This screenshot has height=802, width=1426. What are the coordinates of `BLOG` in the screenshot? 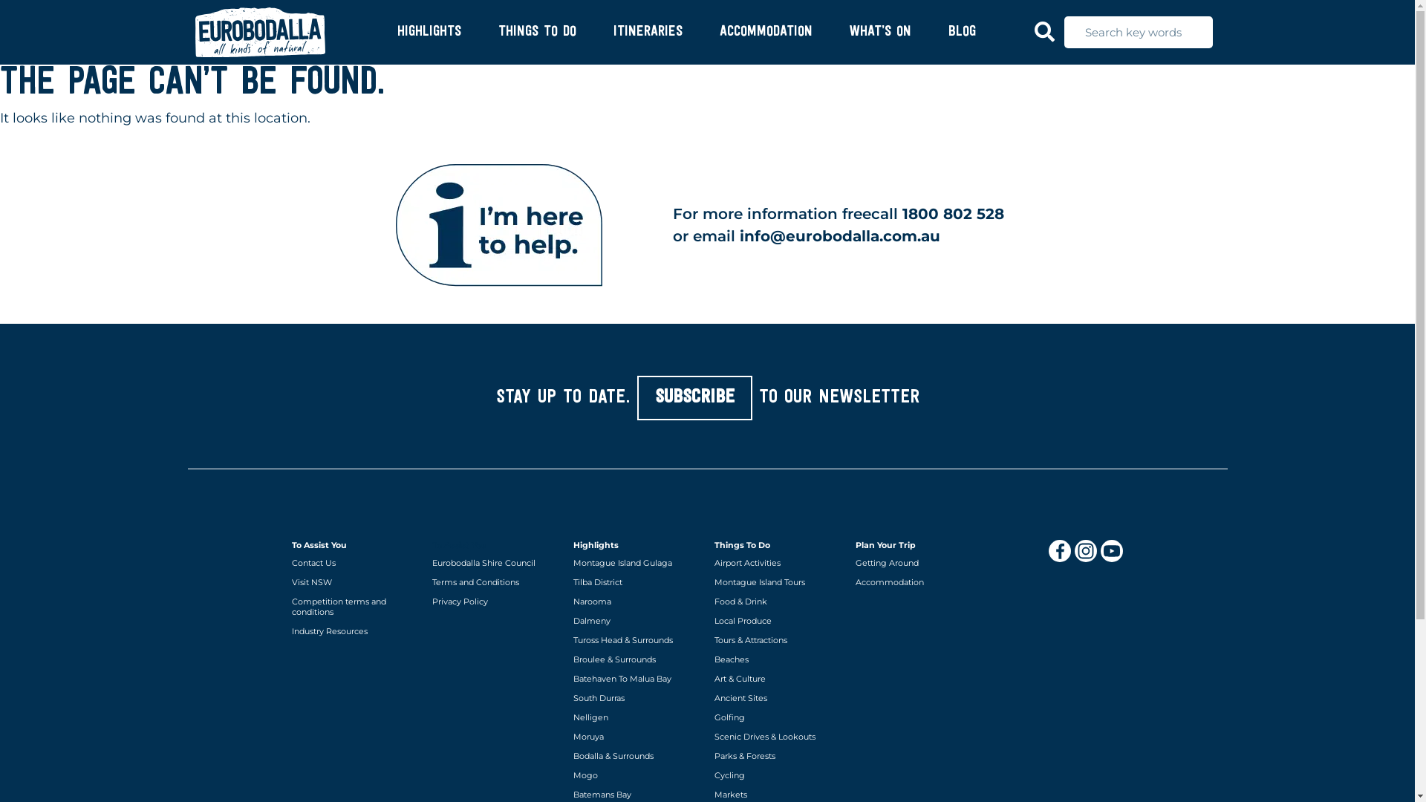 It's located at (961, 32).